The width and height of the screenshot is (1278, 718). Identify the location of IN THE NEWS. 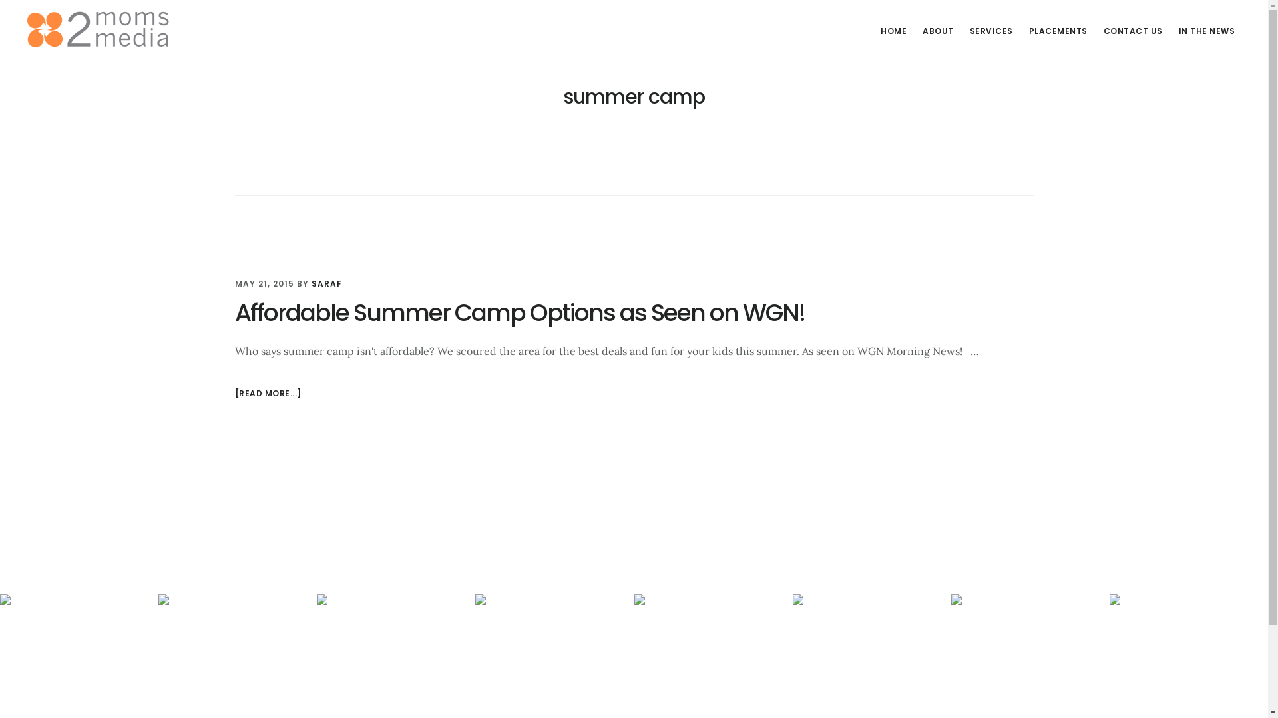
(1206, 31).